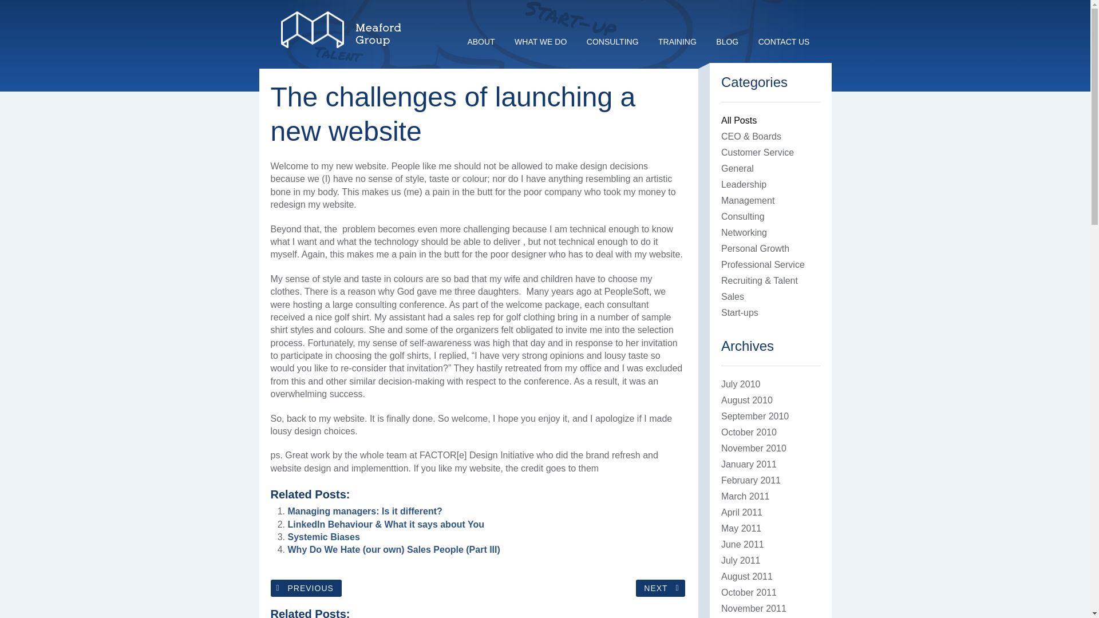 This screenshot has height=618, width=1099. What do you see at coordinates (737, 168) in the screenshot?
I see `General` at bounding box center [737, 168].